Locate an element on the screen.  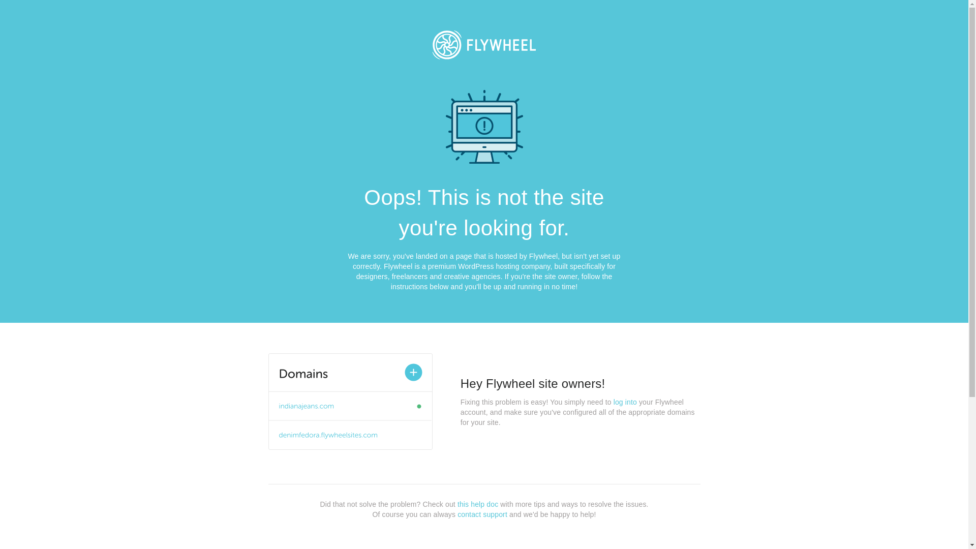
log into is located at coordinates (625, 402).